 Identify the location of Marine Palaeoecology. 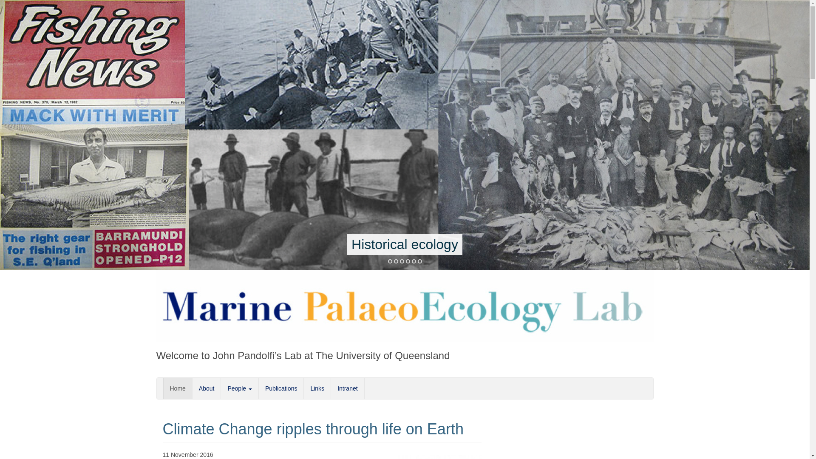
(257, 392).